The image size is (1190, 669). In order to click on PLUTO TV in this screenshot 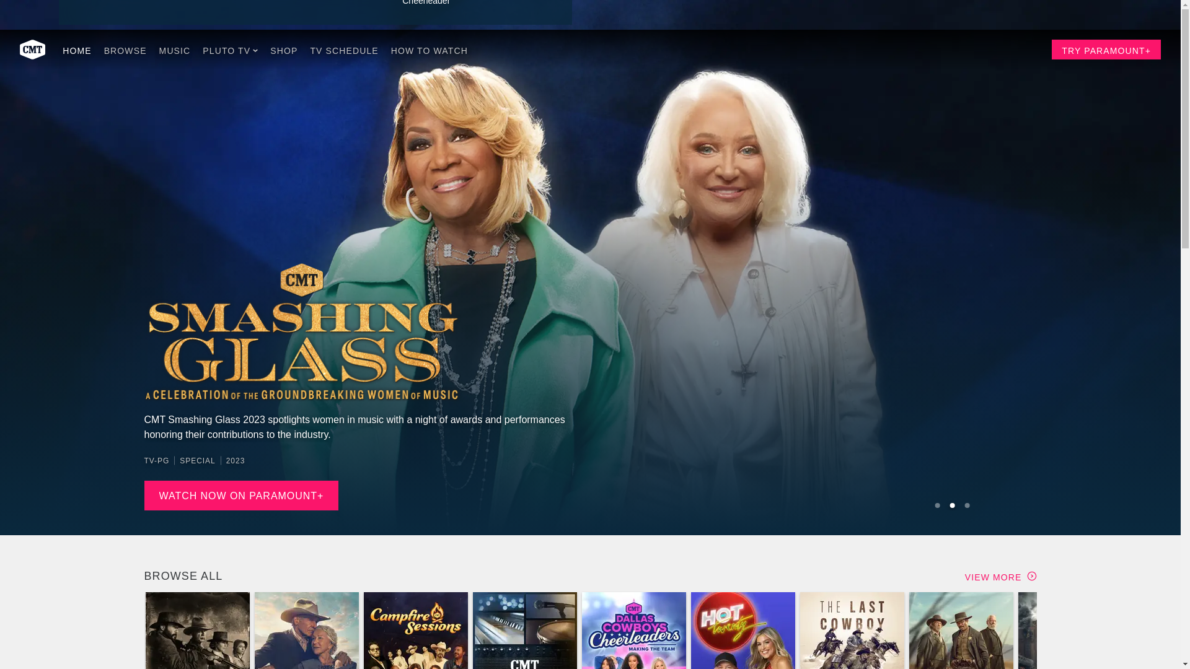, I will do `click(230, 50)`.